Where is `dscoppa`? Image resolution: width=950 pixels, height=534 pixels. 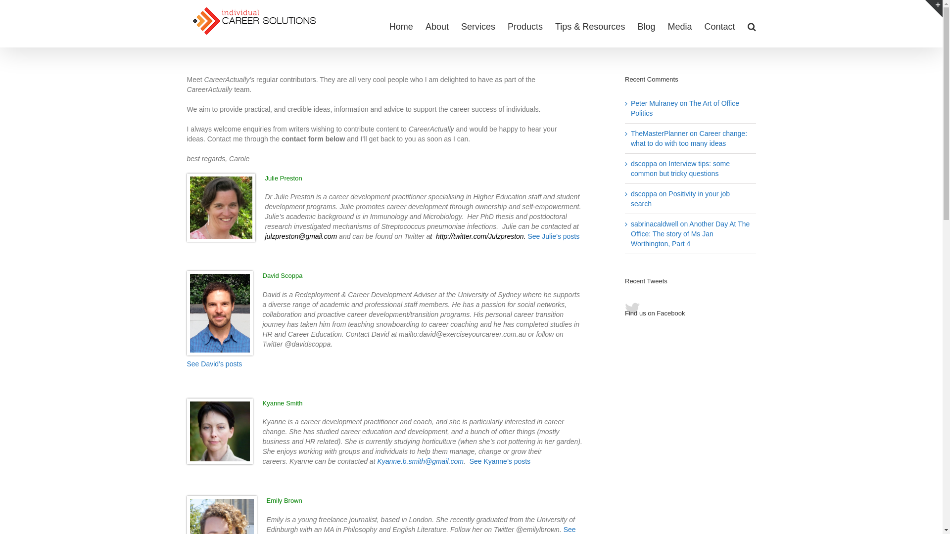
dscoppa is located at coordinates (644, 164).